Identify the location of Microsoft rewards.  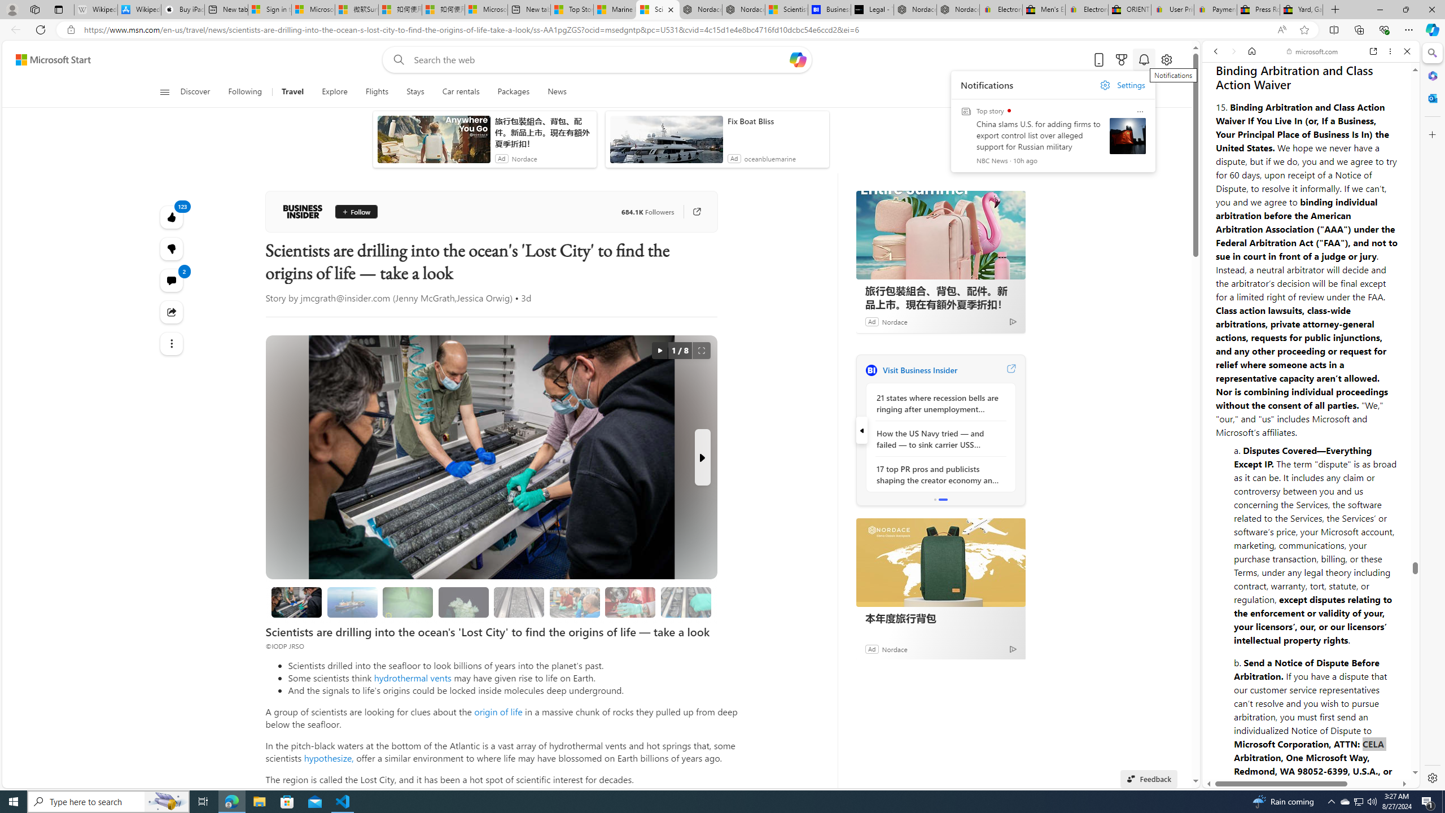
(1121, 60).